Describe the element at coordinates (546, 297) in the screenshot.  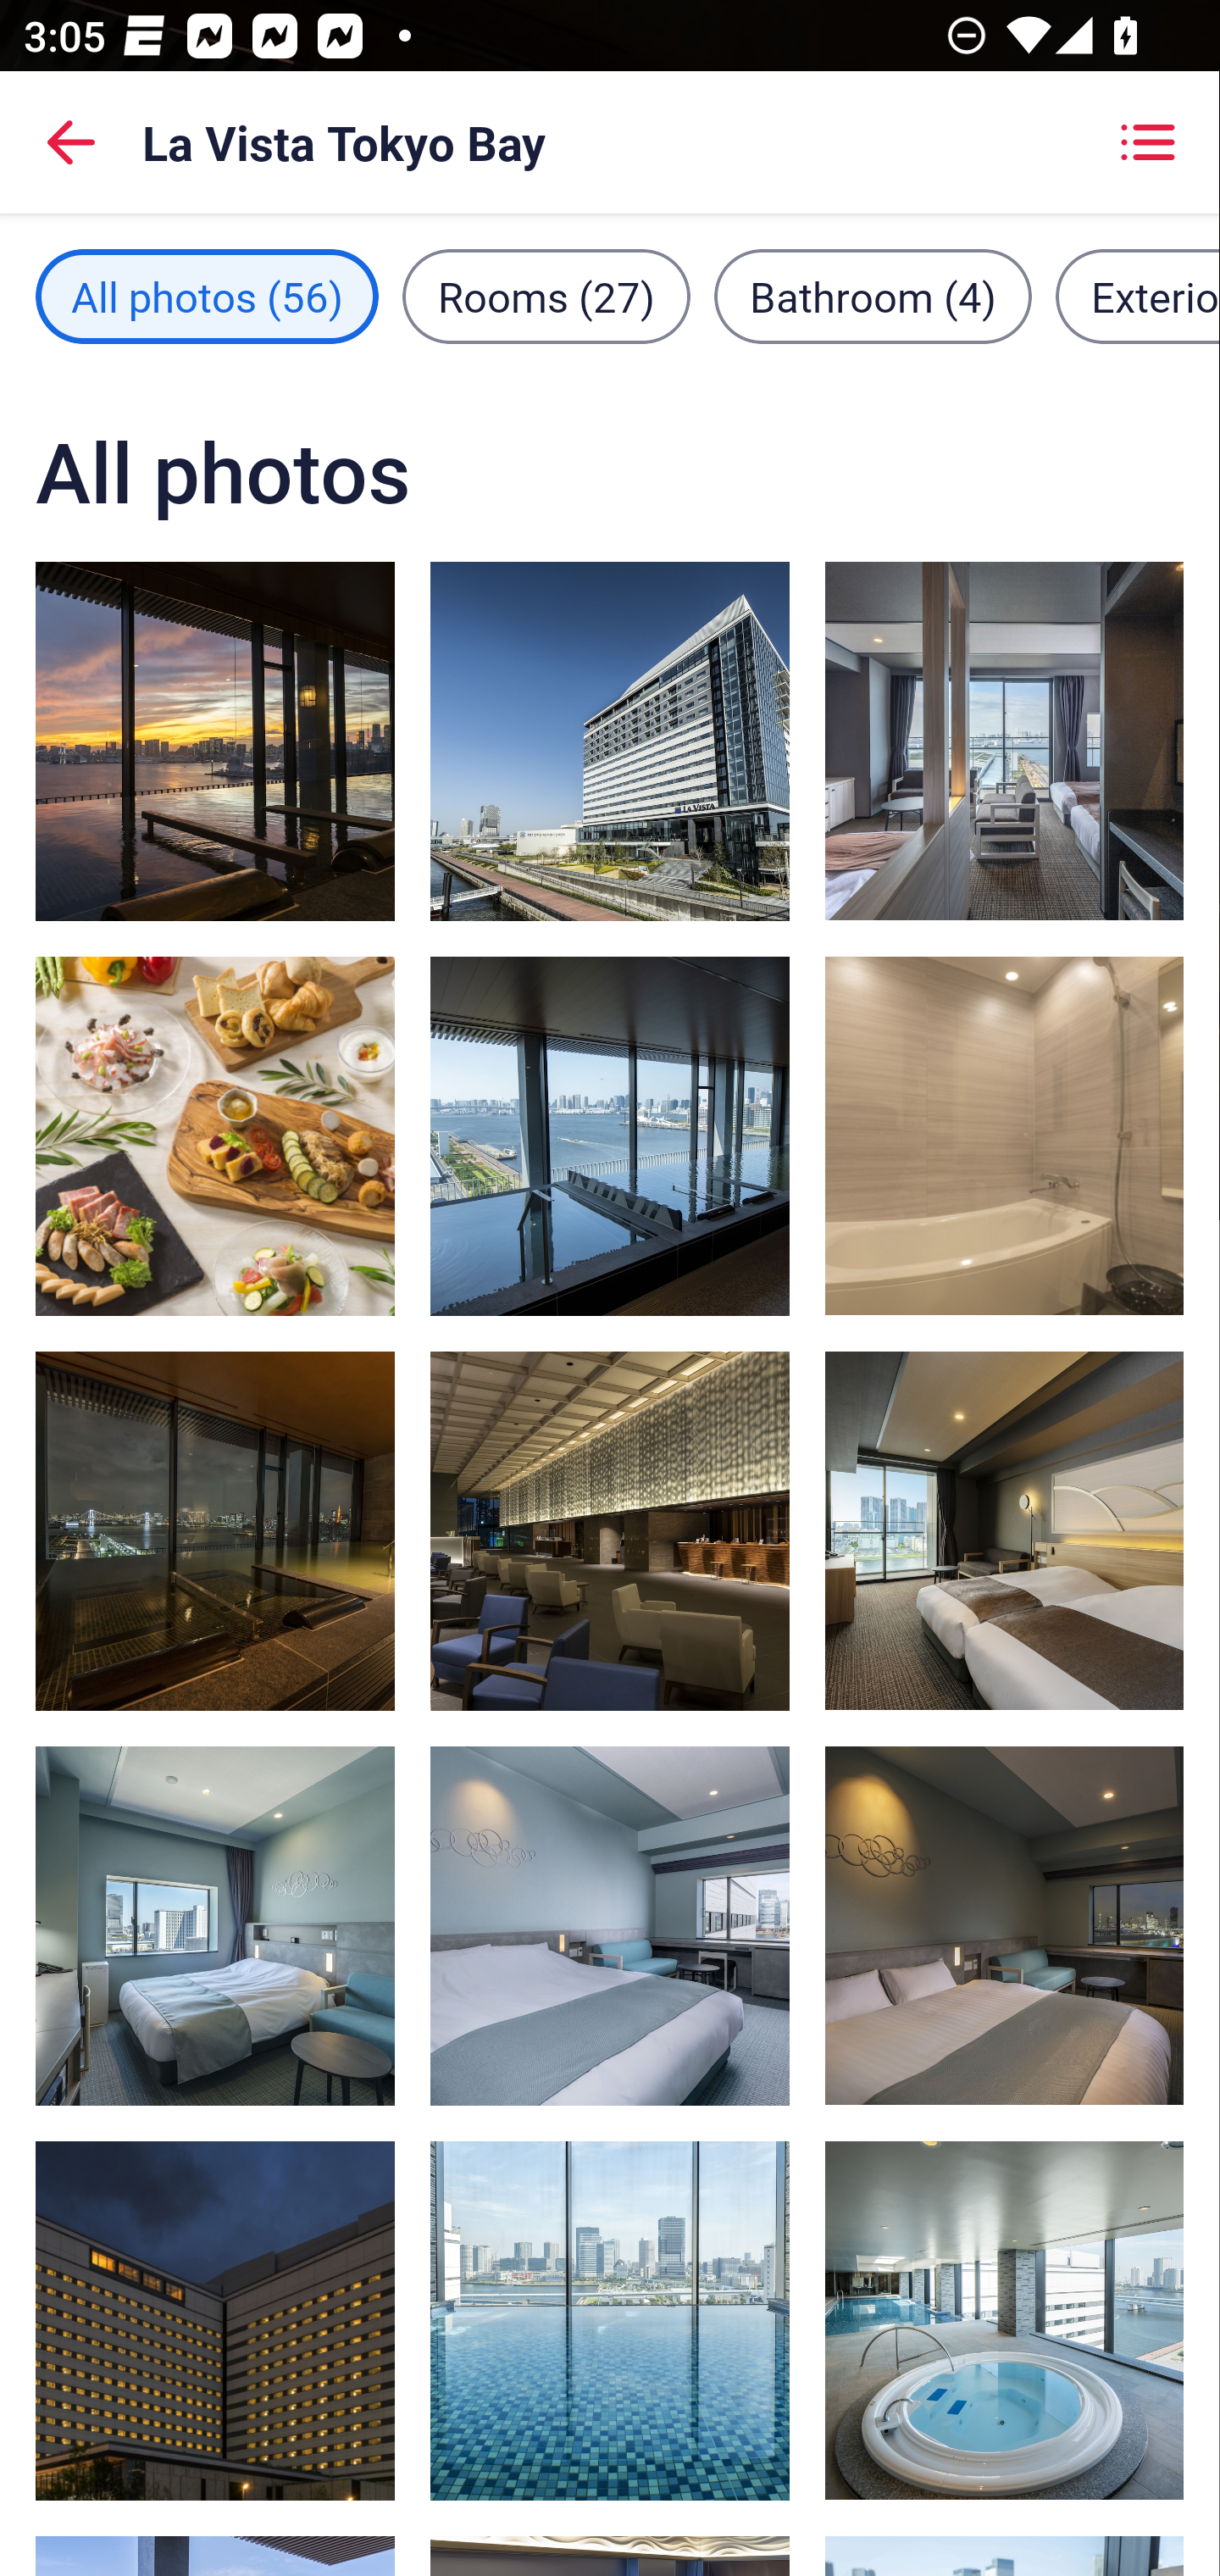
I see `Rooms filter, 27 images` at that location.